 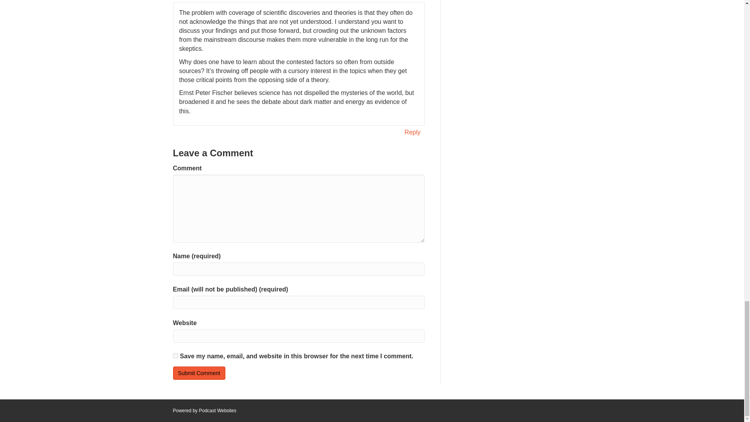 What do you see at coordinates (198, 373) in the screenshot?
I see `Submit Comment` at bounding box center [198, 373].